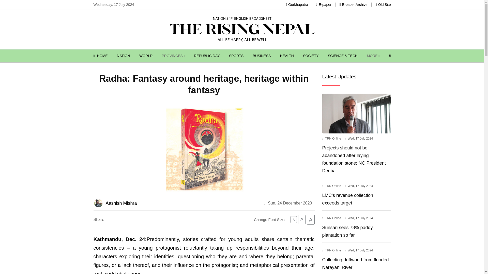 This screenshot has height=274, width=488. Describe the element at coordinates (353, 4) in the screenshot. I see `E-paper Archive` at that location.